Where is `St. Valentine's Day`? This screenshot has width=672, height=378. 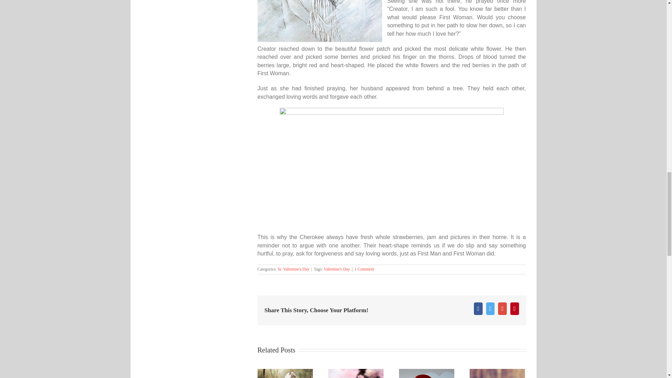 St. Valentine's Day is located at coordinates (293, 269).